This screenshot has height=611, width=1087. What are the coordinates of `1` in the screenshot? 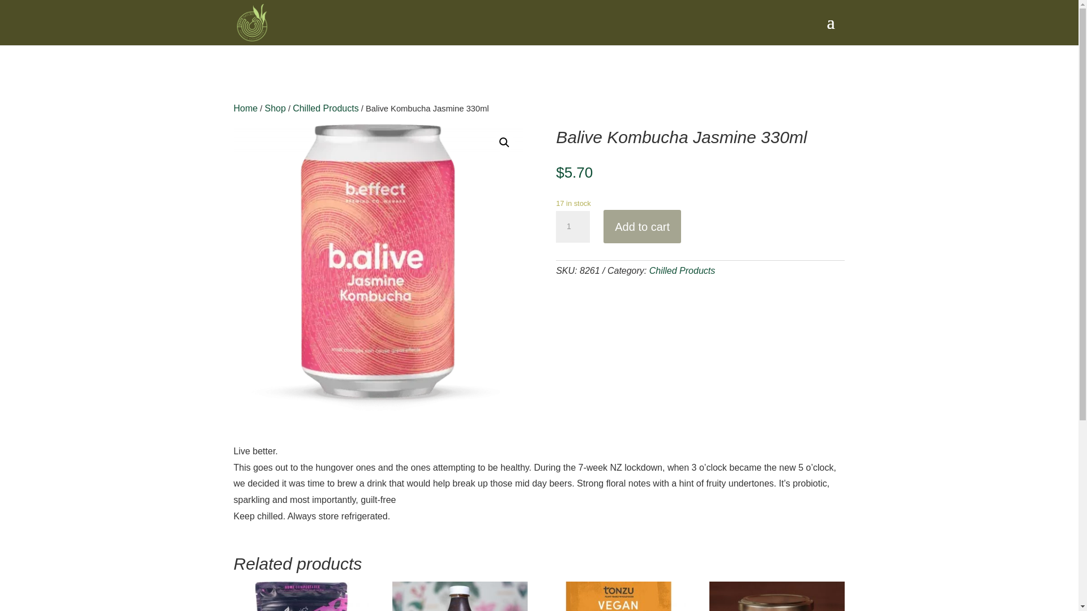 It's located at (573, 226).